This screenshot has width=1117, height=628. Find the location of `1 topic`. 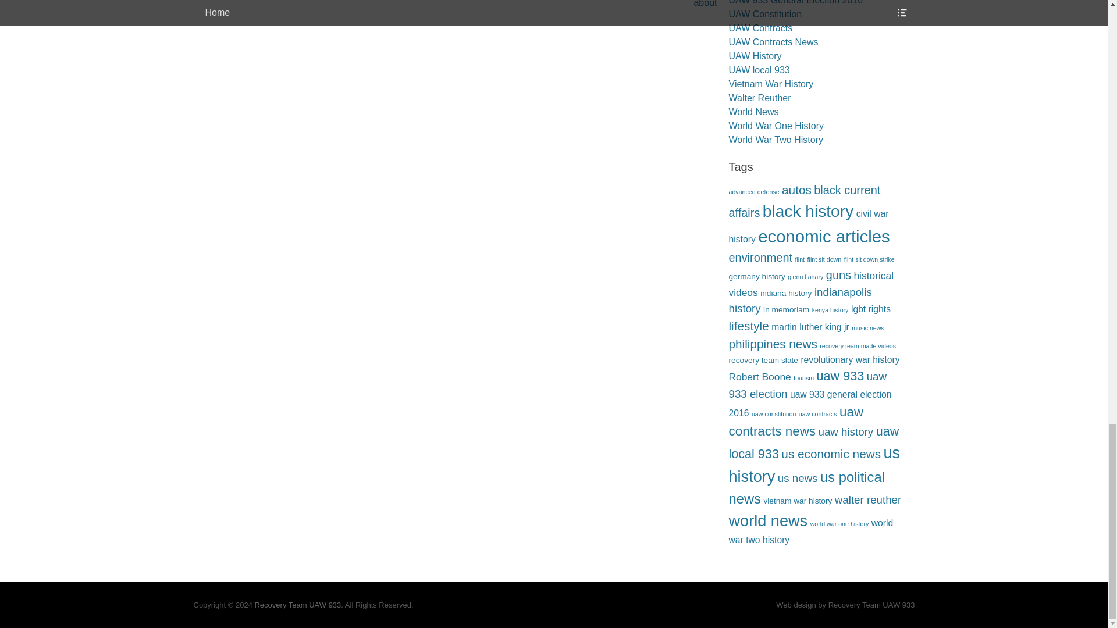

1 topic is located at coordinates (799, 259).